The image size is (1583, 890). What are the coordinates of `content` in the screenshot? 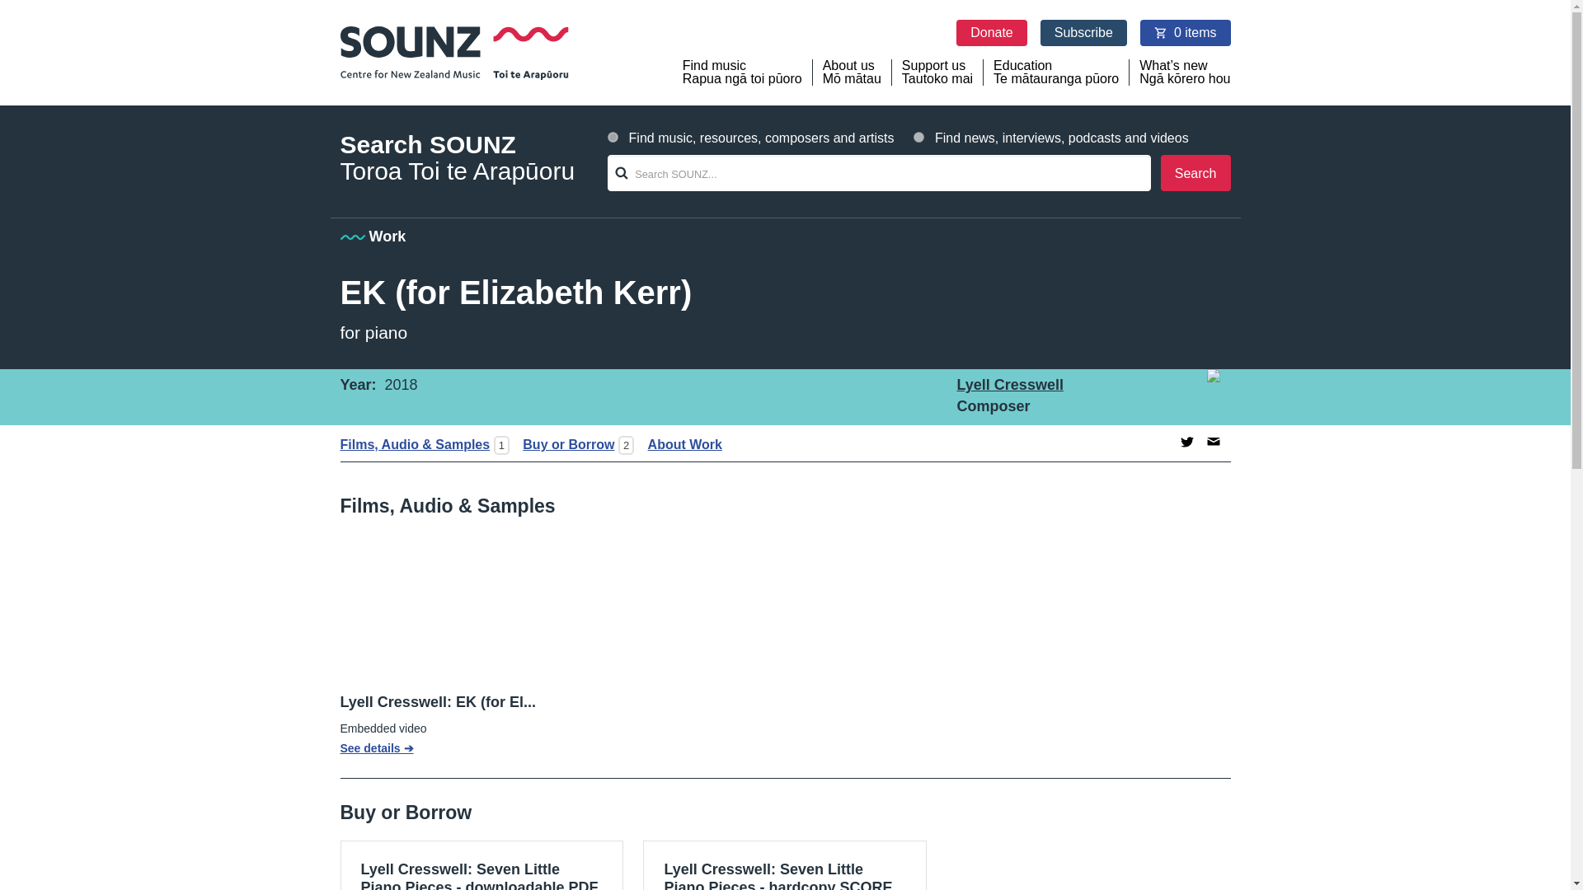 It's located at (918, 137).